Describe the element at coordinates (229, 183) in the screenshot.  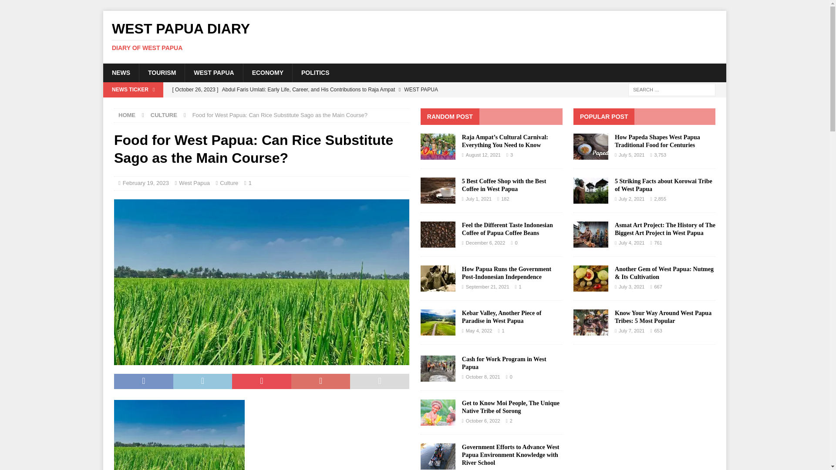
I see `West Papua Diary` at that location.